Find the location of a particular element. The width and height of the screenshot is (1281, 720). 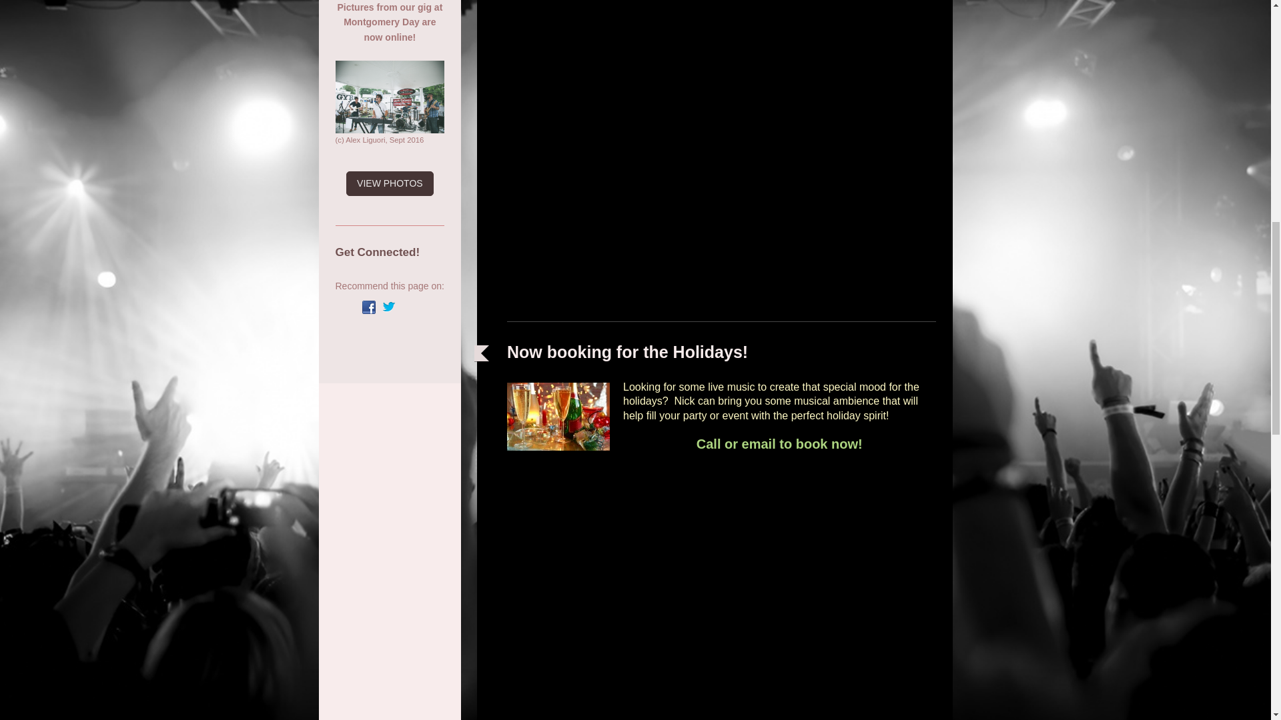

Twitter is located at coordinates (388, 307).